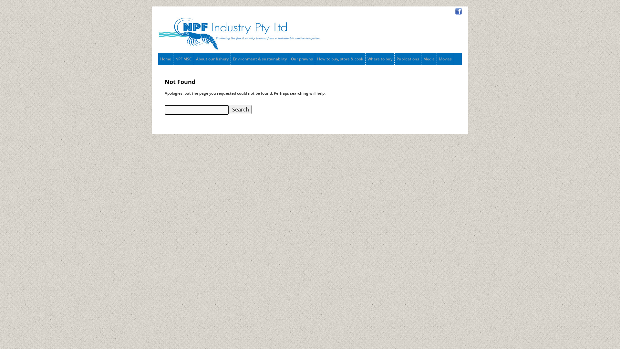 The image size is (620, 349). Describe the element at coordinates (445, 59) in the screenshot. I see `Movies` at that location.